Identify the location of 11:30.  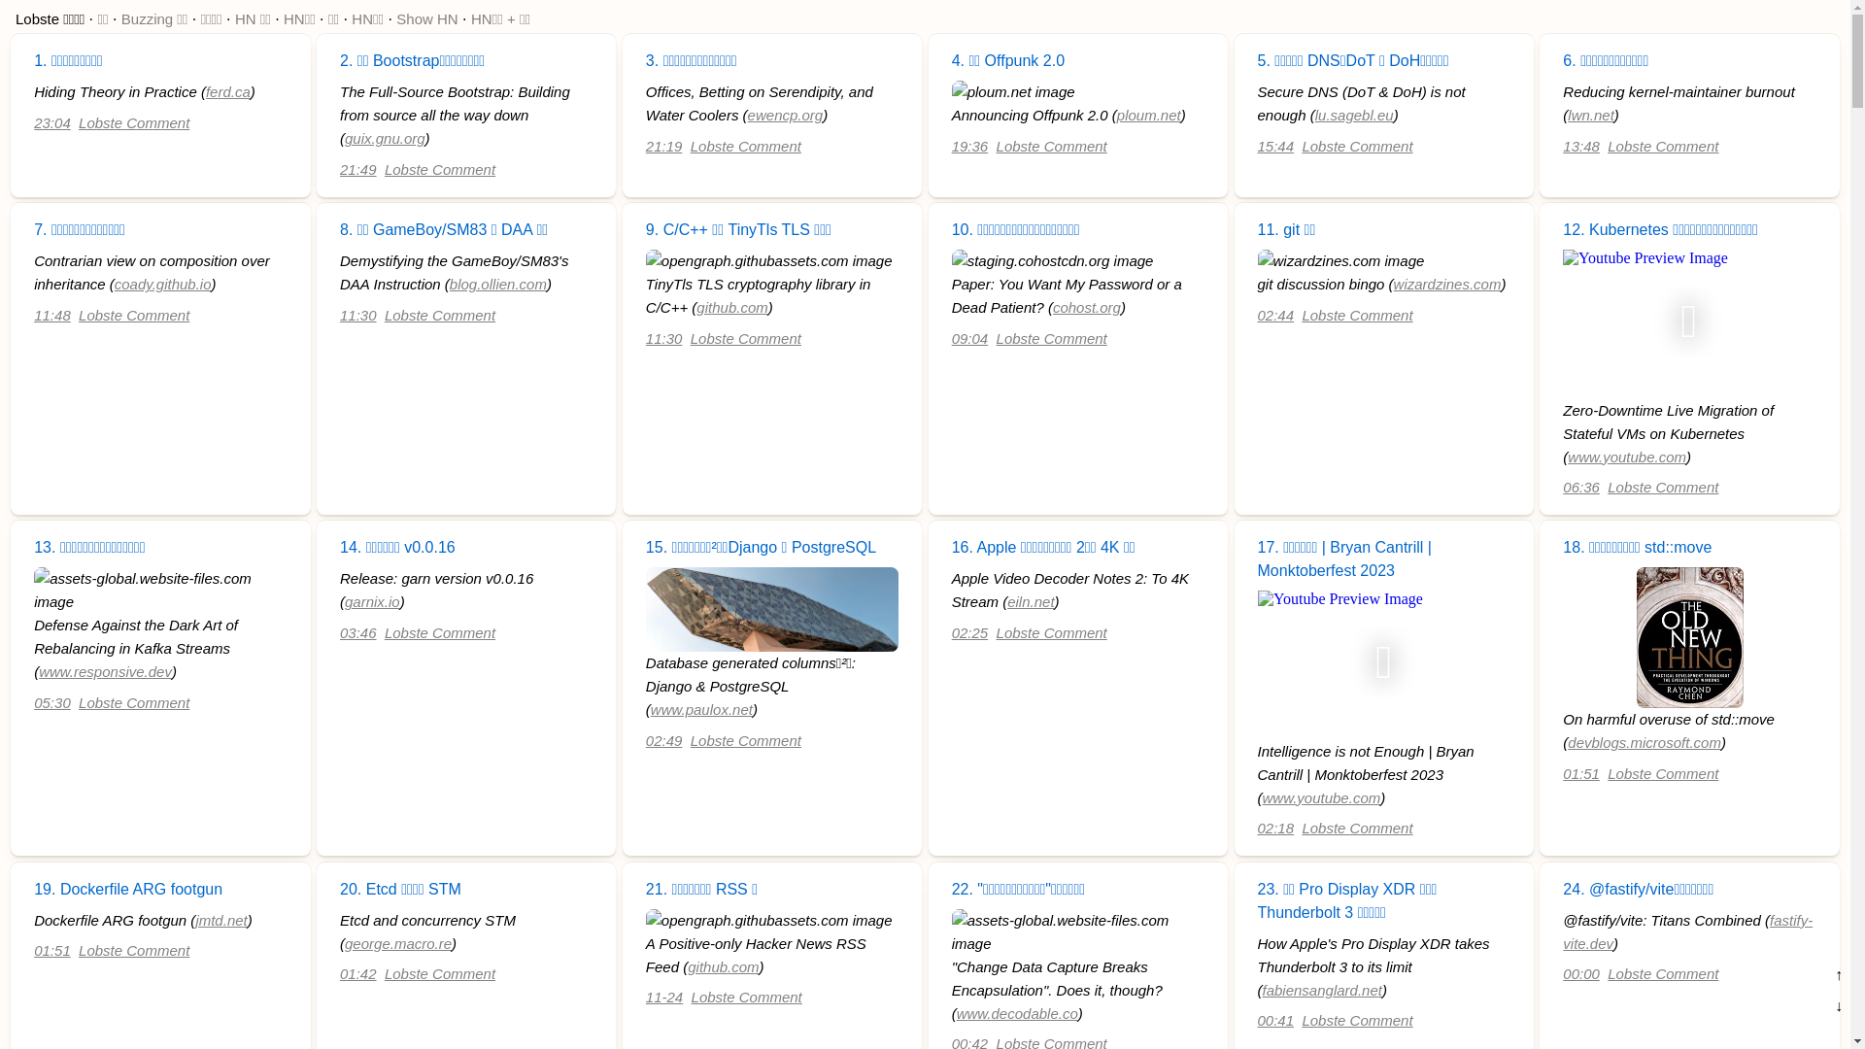
(358, 315).